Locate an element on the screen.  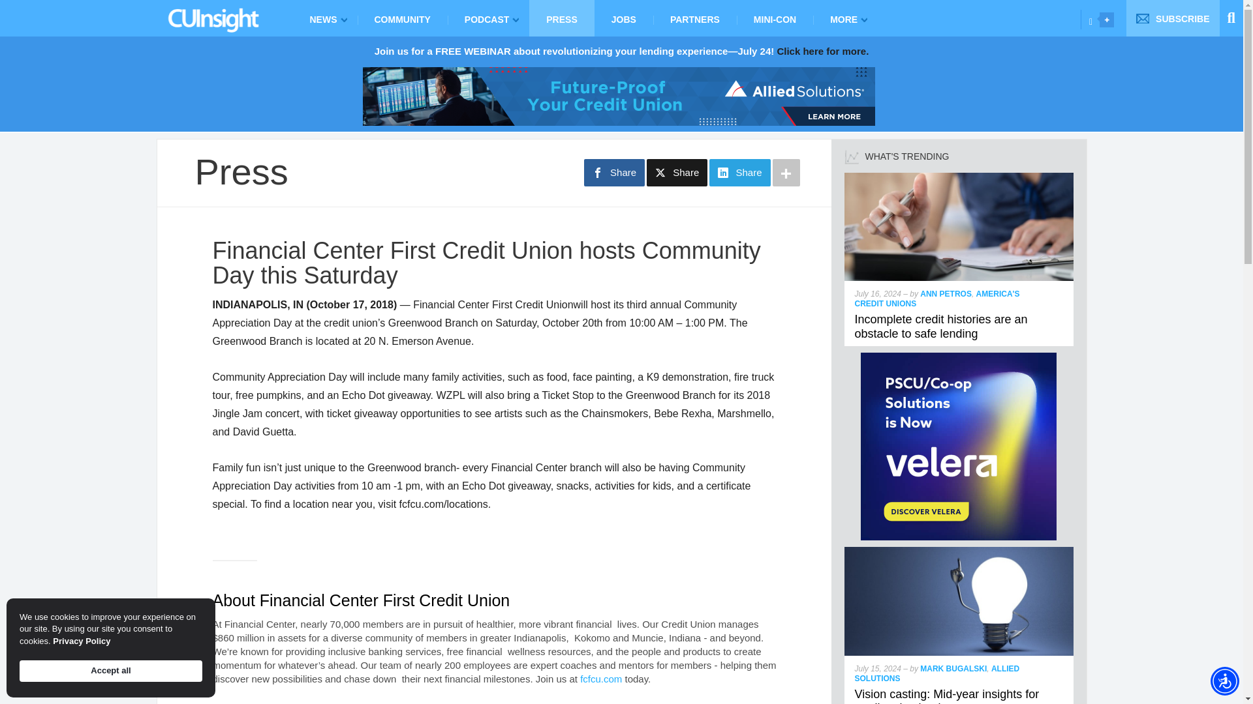
MINI-CON is located at coordinates (775, 18).